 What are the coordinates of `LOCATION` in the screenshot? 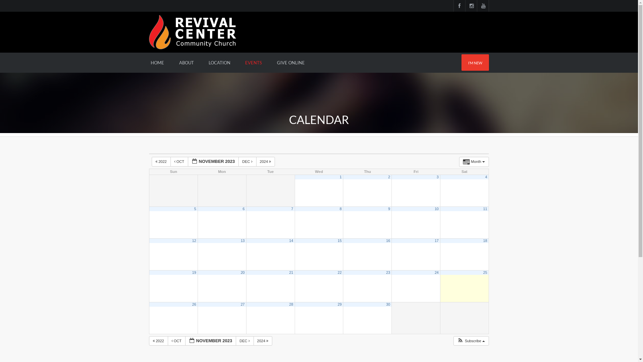 It's located at (220, 63).